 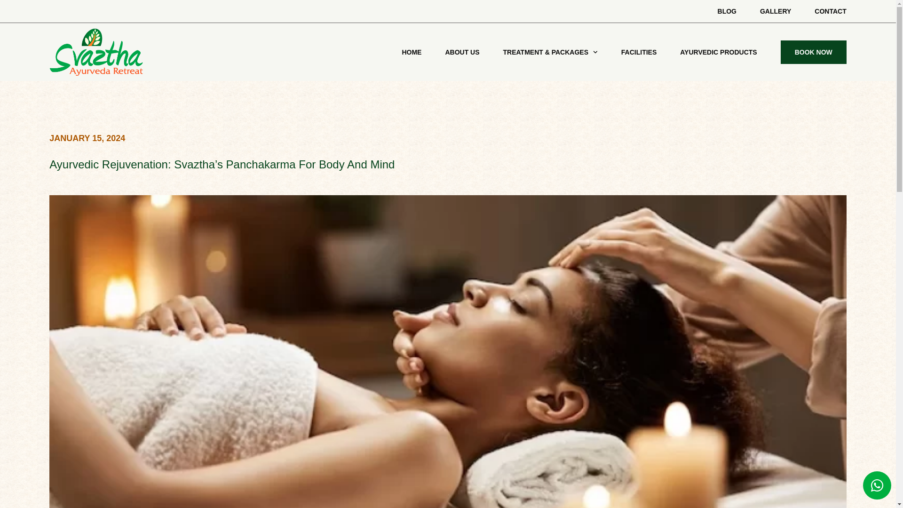 I want to click on GALLERY, so click(x=775, y=11).